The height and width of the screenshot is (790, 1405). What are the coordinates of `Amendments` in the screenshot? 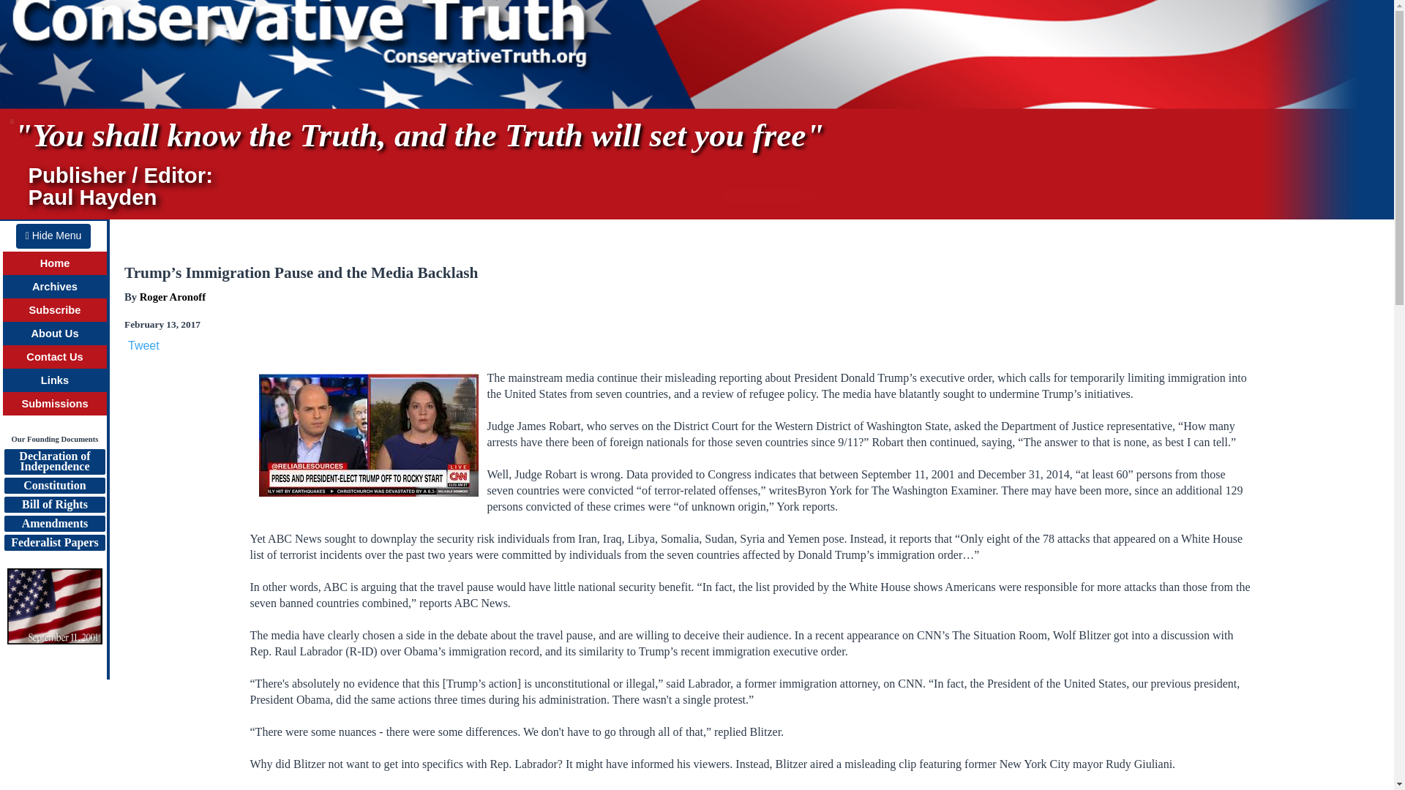 It's located at (54, 486).